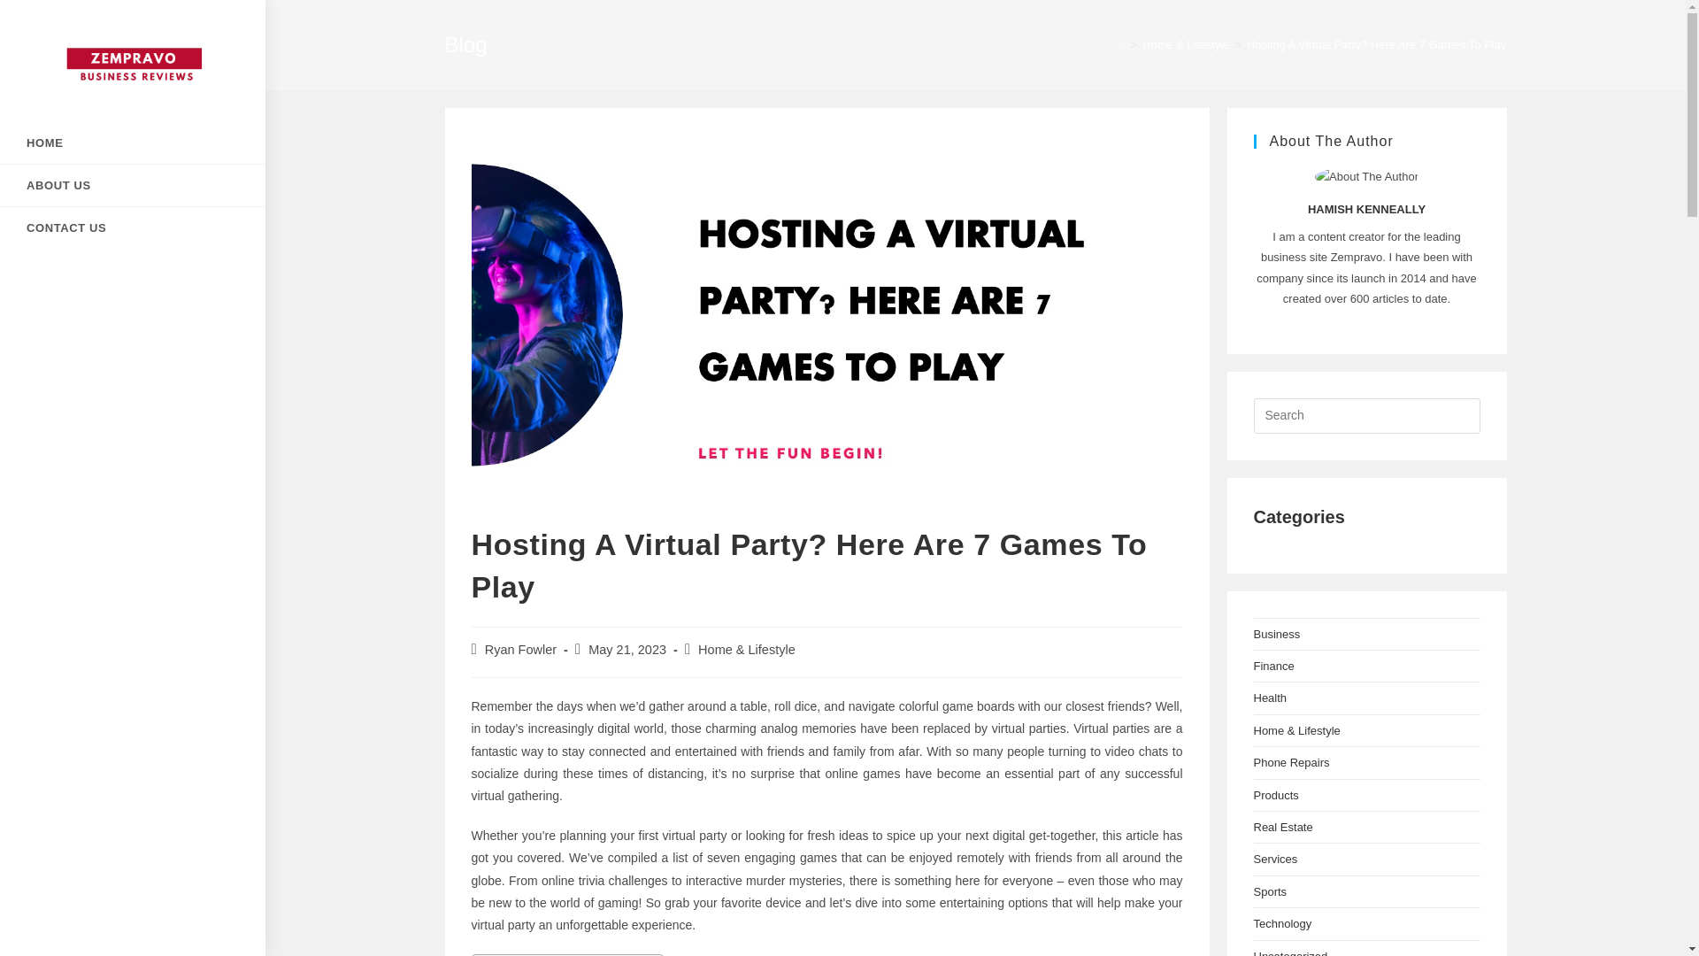 This screenshot has width=1699, height=956. What do you see at coordinates (1269, 698) in the screenshot?
I see `Health` at bounding box center [1269, 698].